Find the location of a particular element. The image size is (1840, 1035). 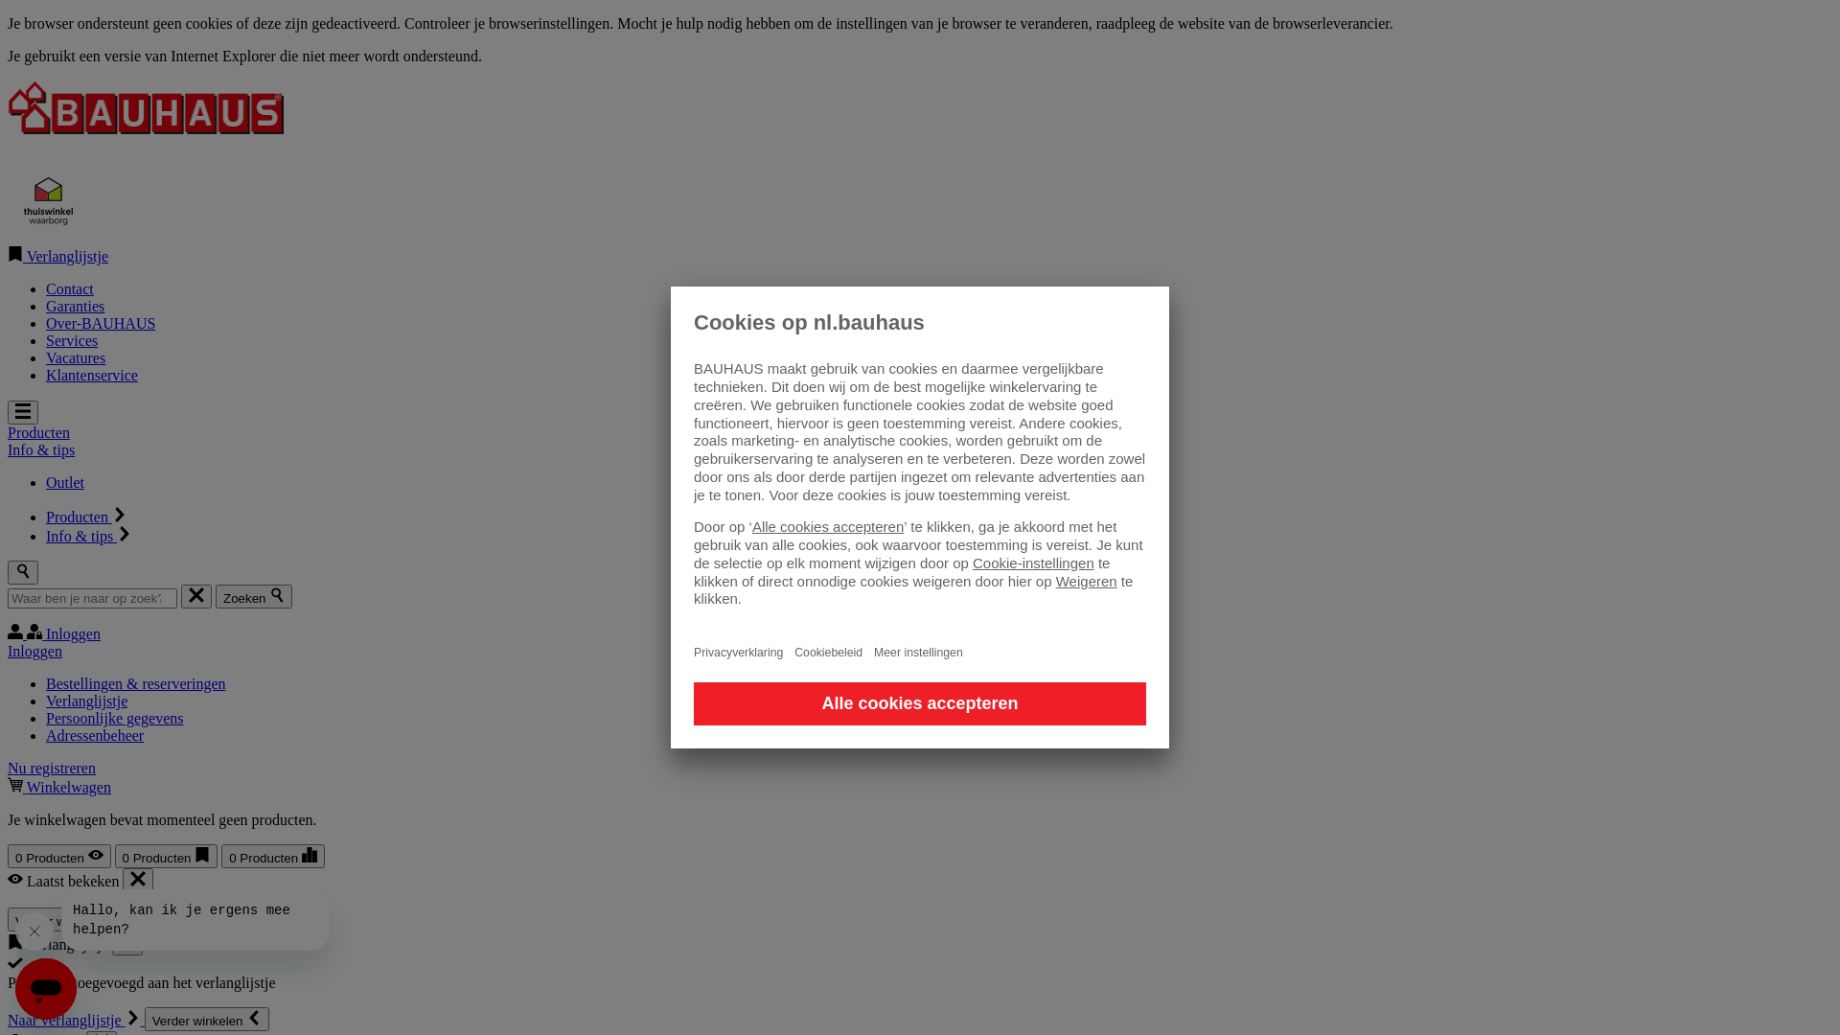

Adressenbeheer is located at coordinates (95, 735).